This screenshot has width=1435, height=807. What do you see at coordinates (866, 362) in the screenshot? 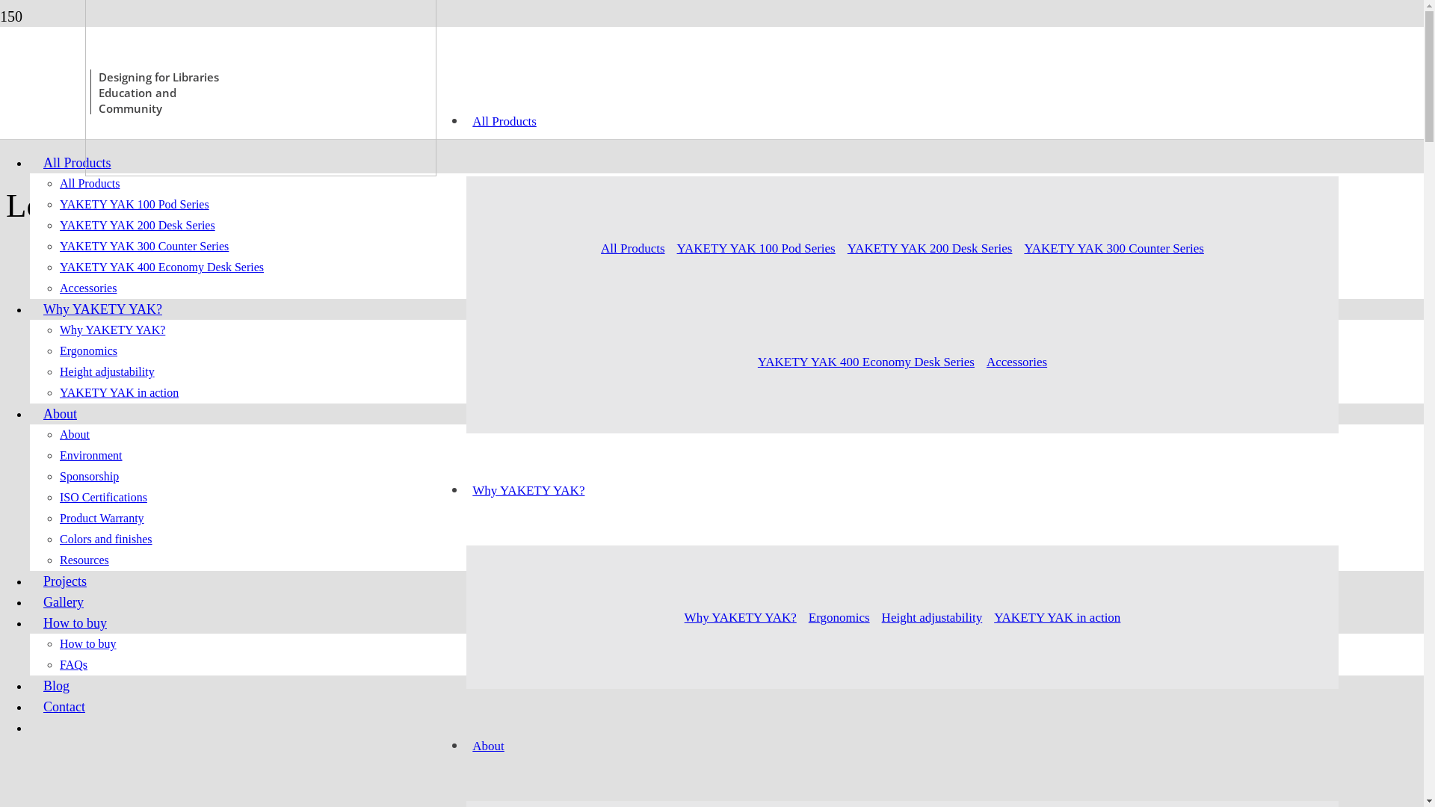
I see `YAKETY YAK 400 Economy Desk Series` at bounding box center [866, 362].